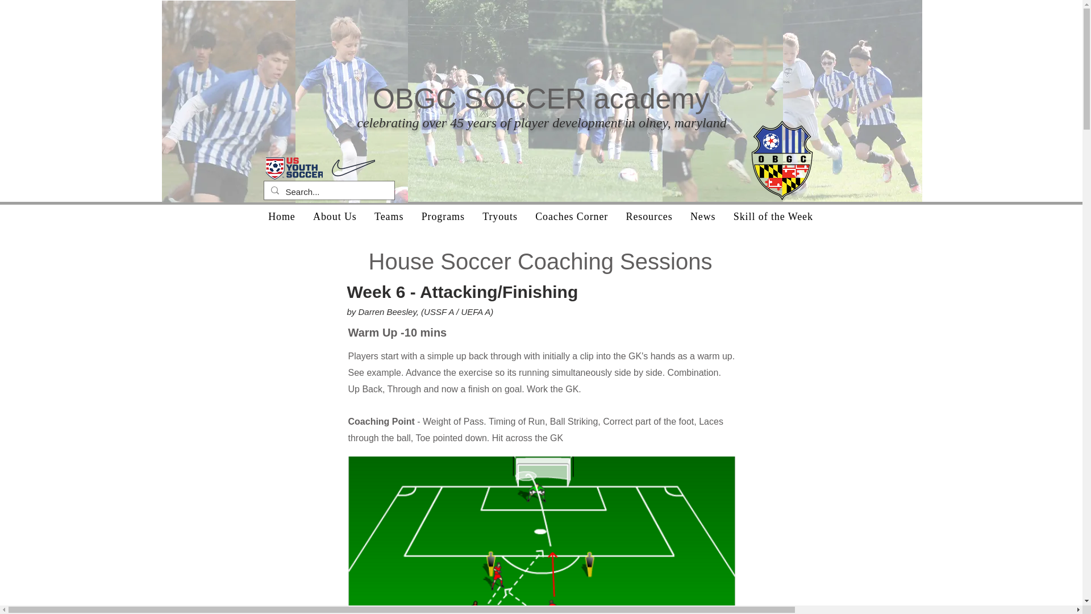  What do you see at coordinates (282, 216) in the screenshot?
I see `Home` at bounding box center [282, 216].